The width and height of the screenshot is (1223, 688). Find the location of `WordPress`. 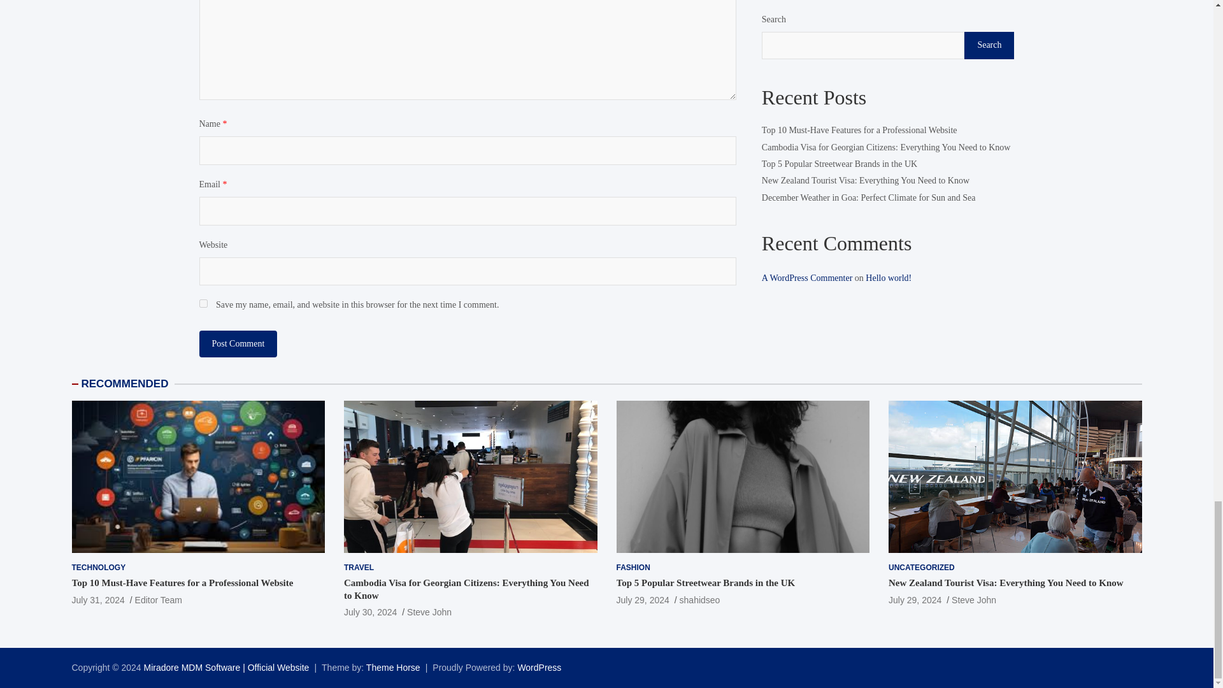

WordPress is located at coordinates (539, 668).